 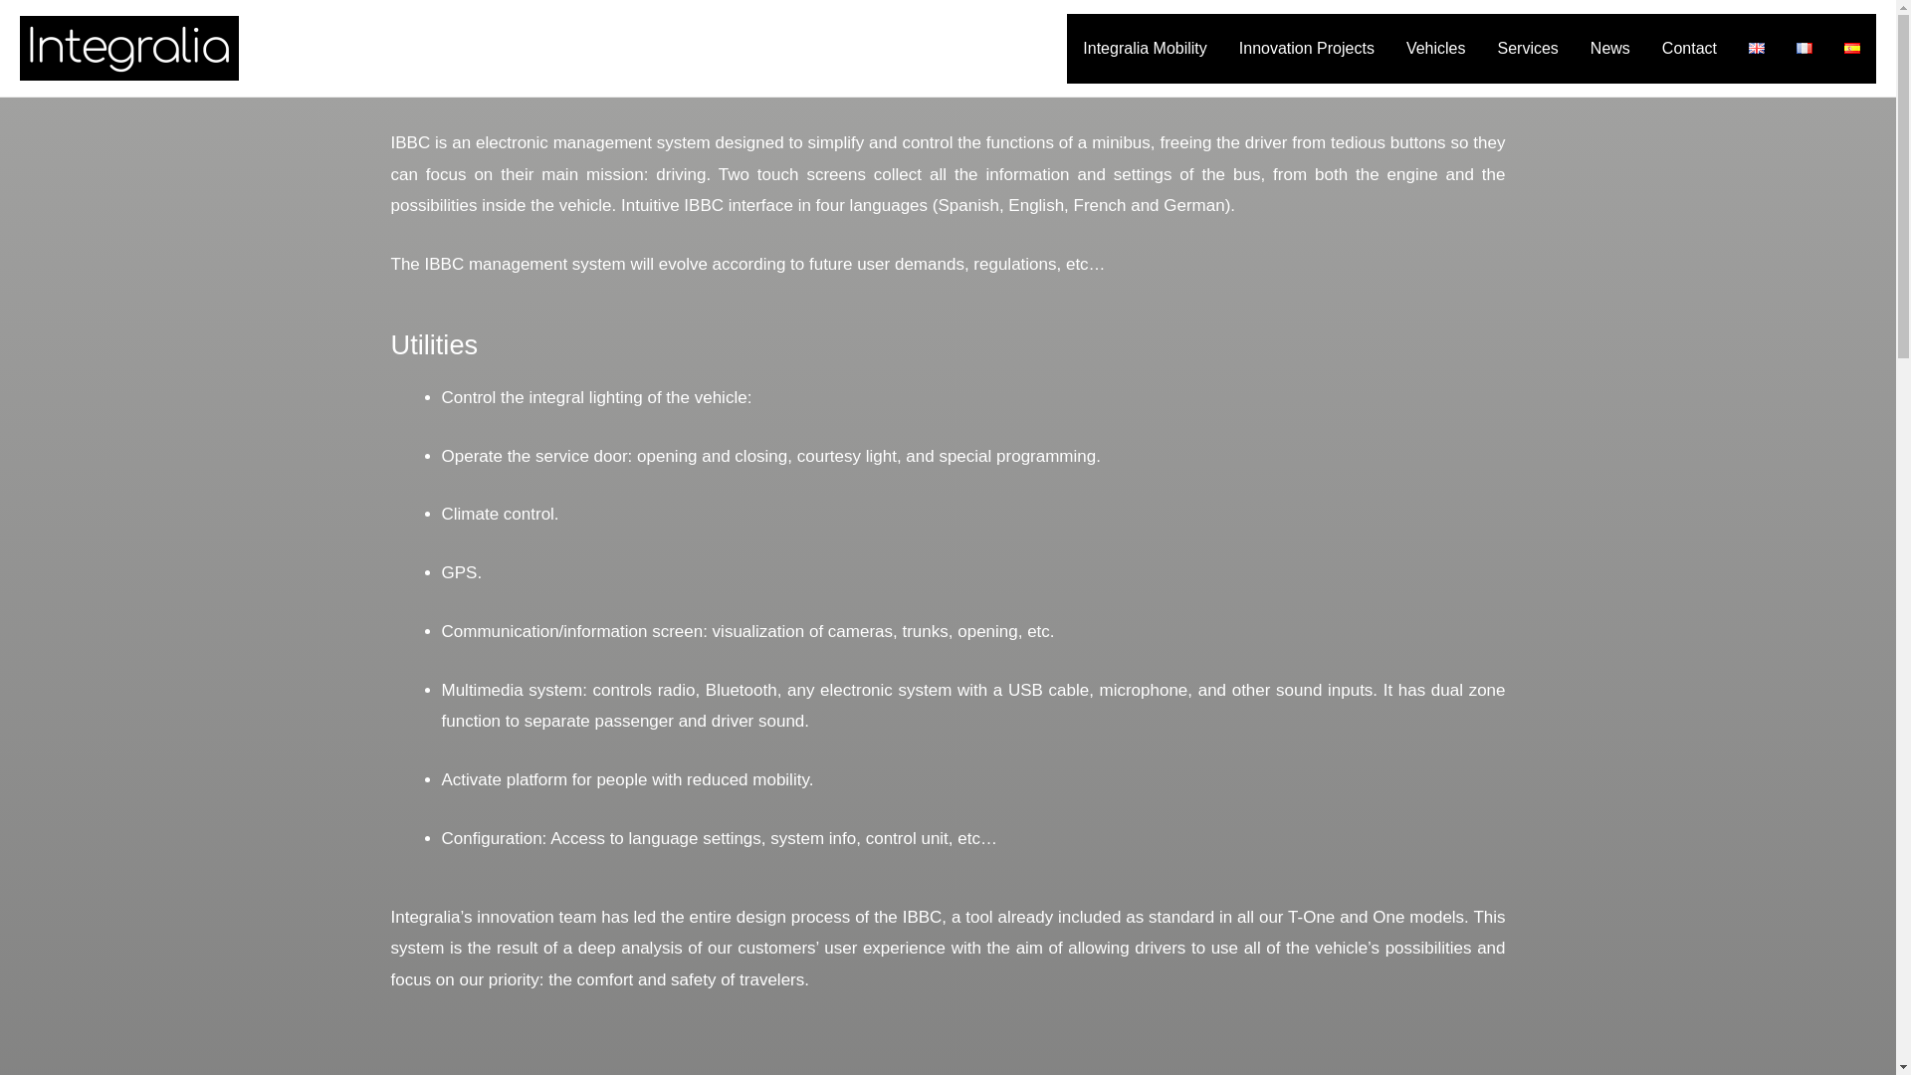 I want to click on Integralia Mobility, so click(x=1145, y=49).